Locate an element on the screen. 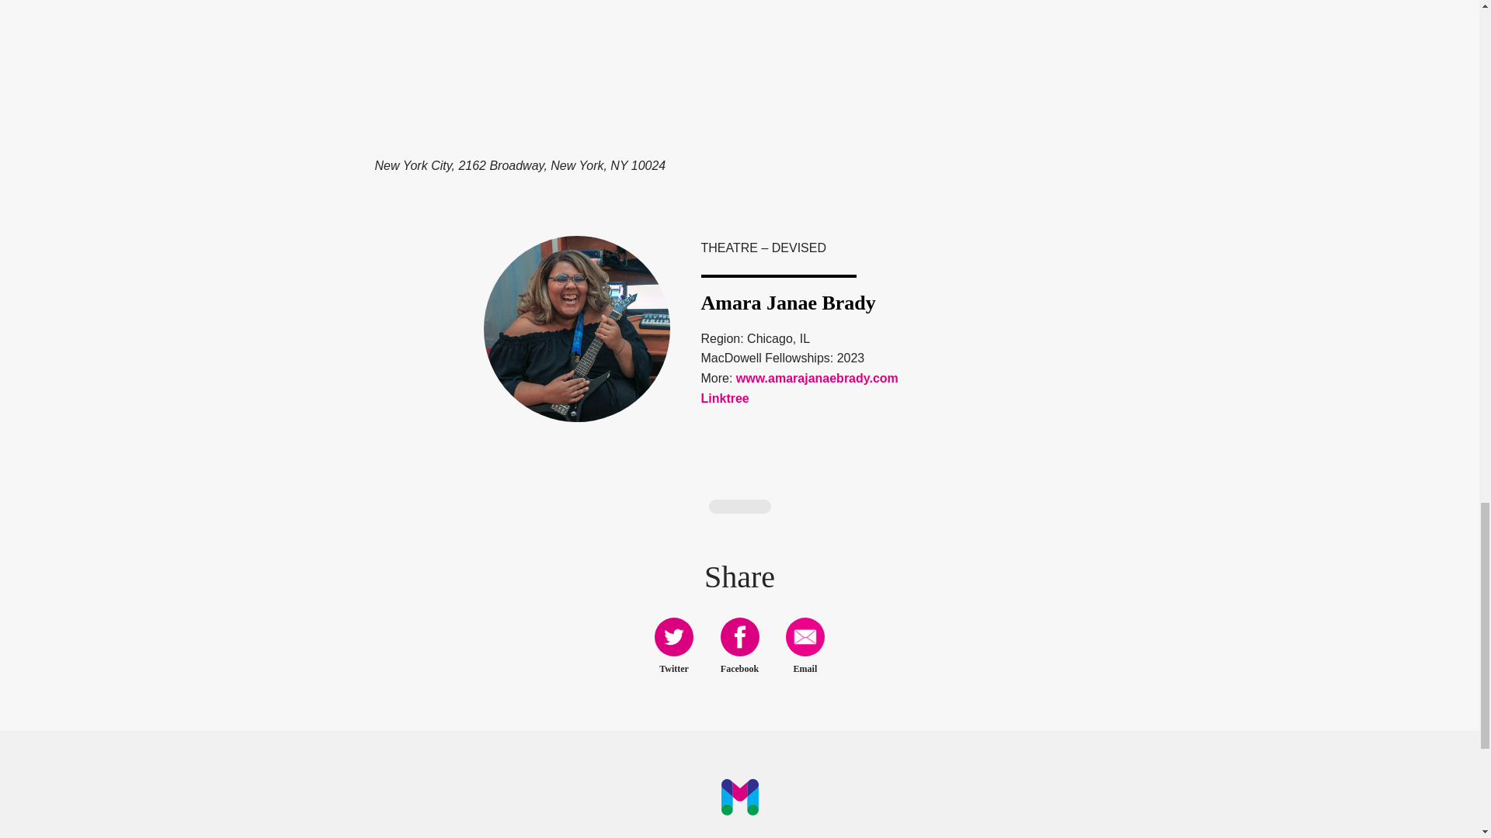  Twitter is located at coordinates (673, 636).